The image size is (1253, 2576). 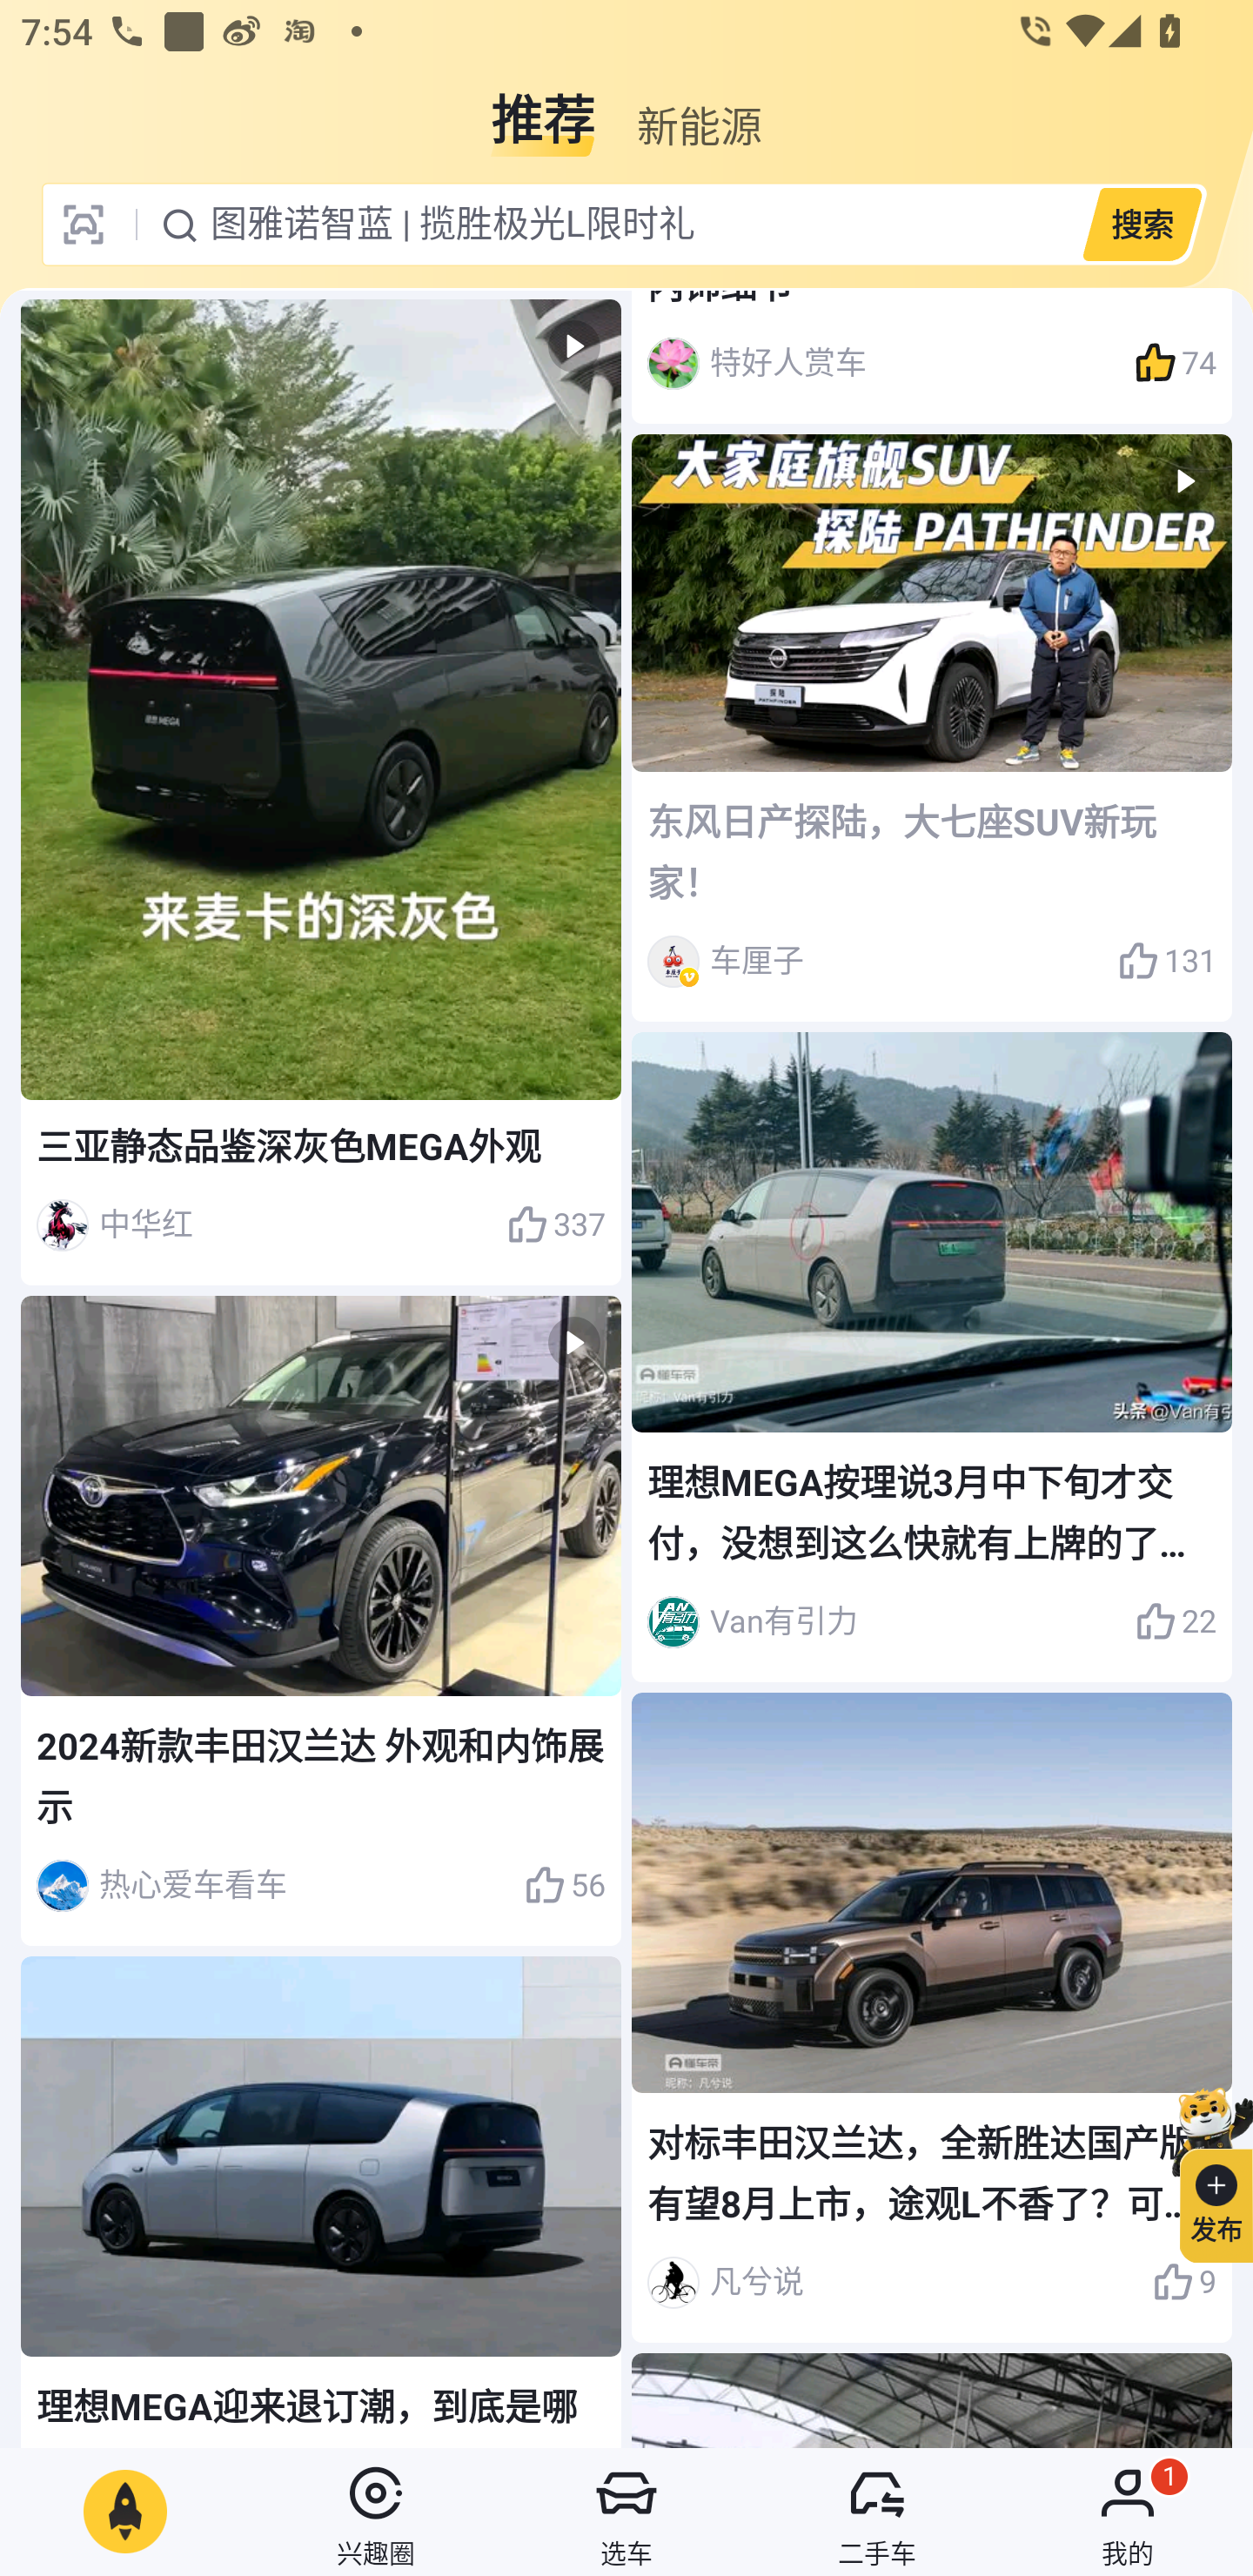 I want to click on 理想MEGA迎来退订潮，到底是哪出了问题？, so click(x=321, y=2201).